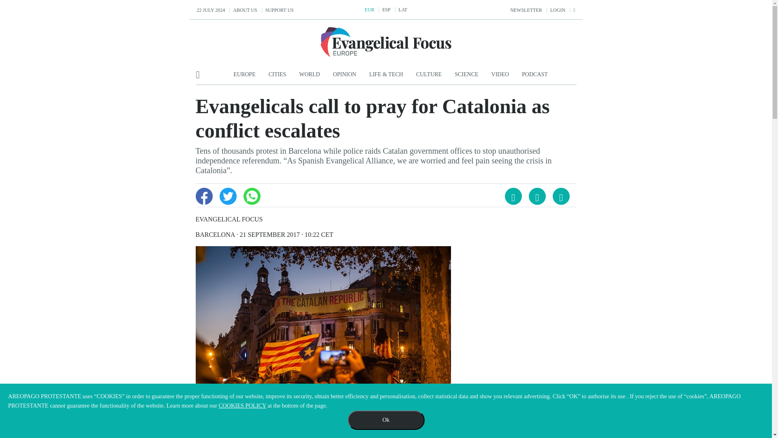 Image resolution: width=778 pixels, height=438 pixels. I want to click on 22 JULY 2024, so click(211, 10).